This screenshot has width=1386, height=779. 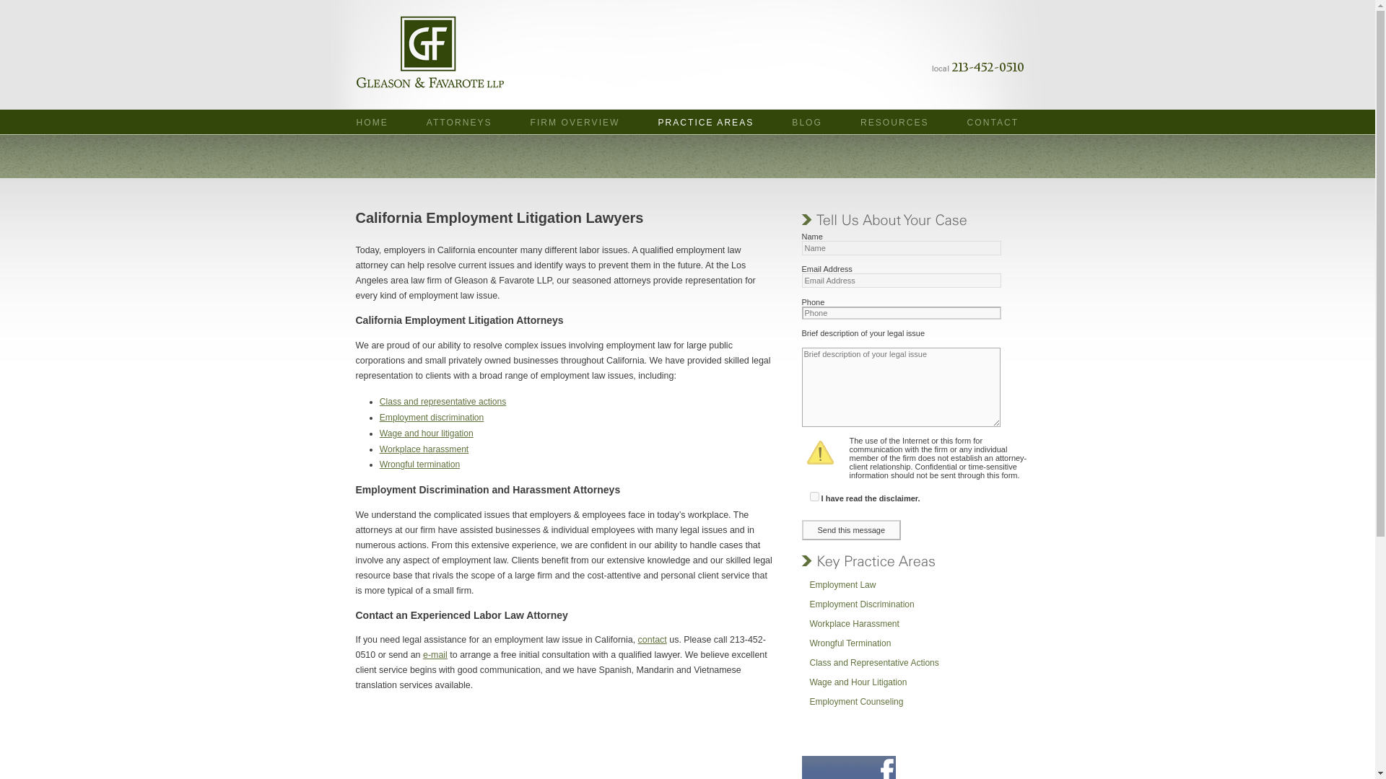 I want to click on BLOG, so click(x=806, y=123).